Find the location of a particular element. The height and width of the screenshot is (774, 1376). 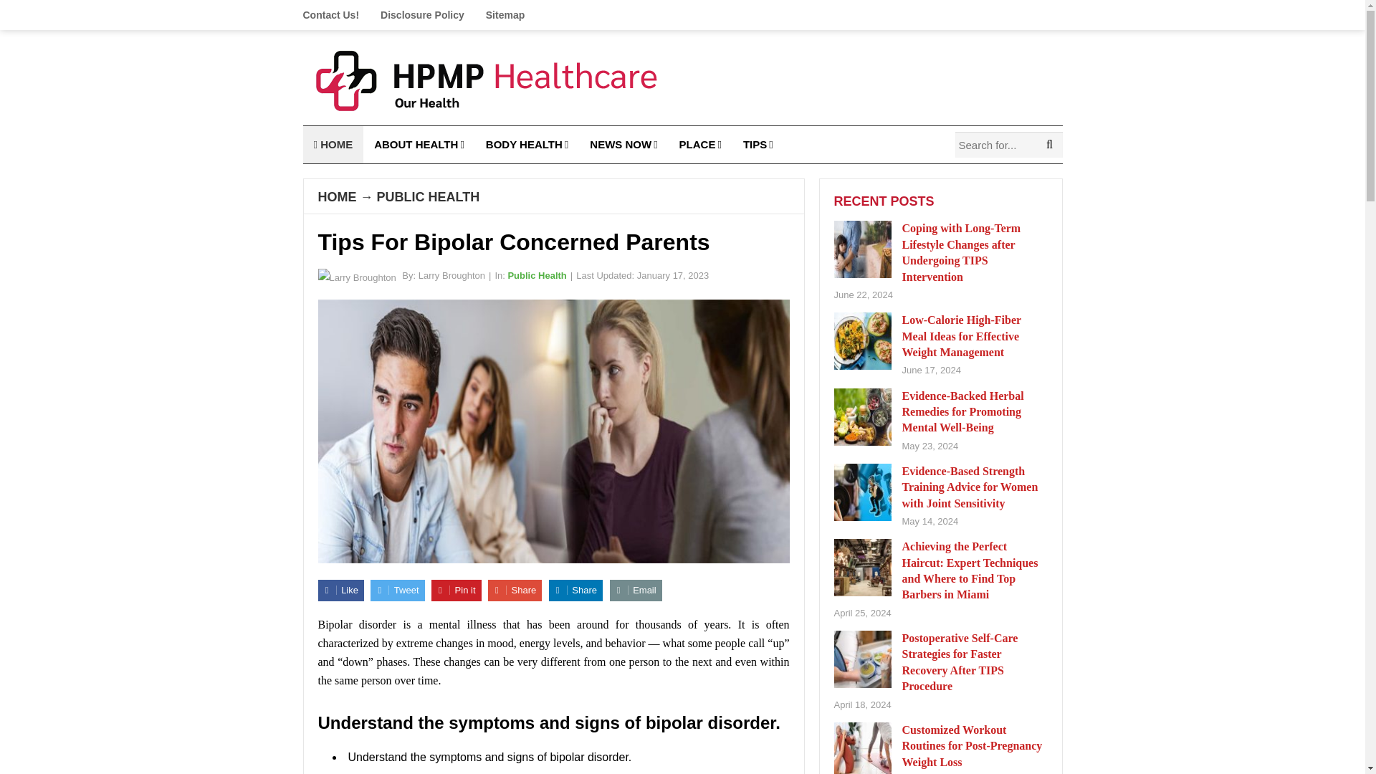

Sitemap is located at coordinates (505, 15).